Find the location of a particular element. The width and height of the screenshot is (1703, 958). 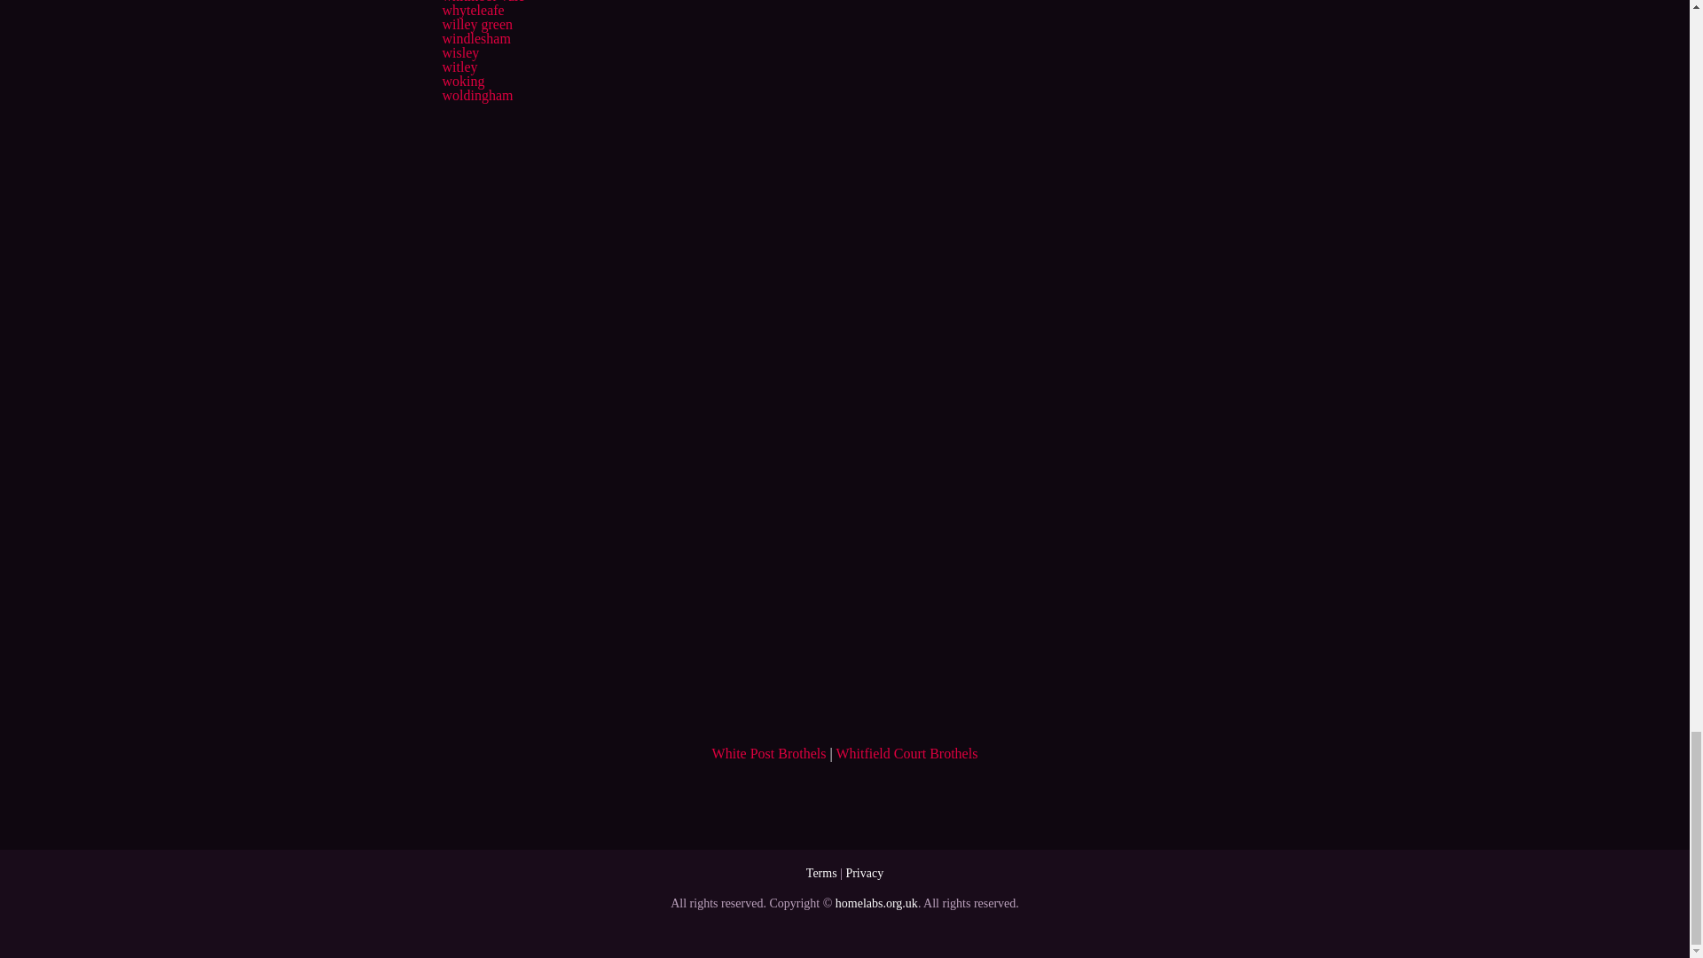

homelabs.org.uk is located at coordinates (876, 903).